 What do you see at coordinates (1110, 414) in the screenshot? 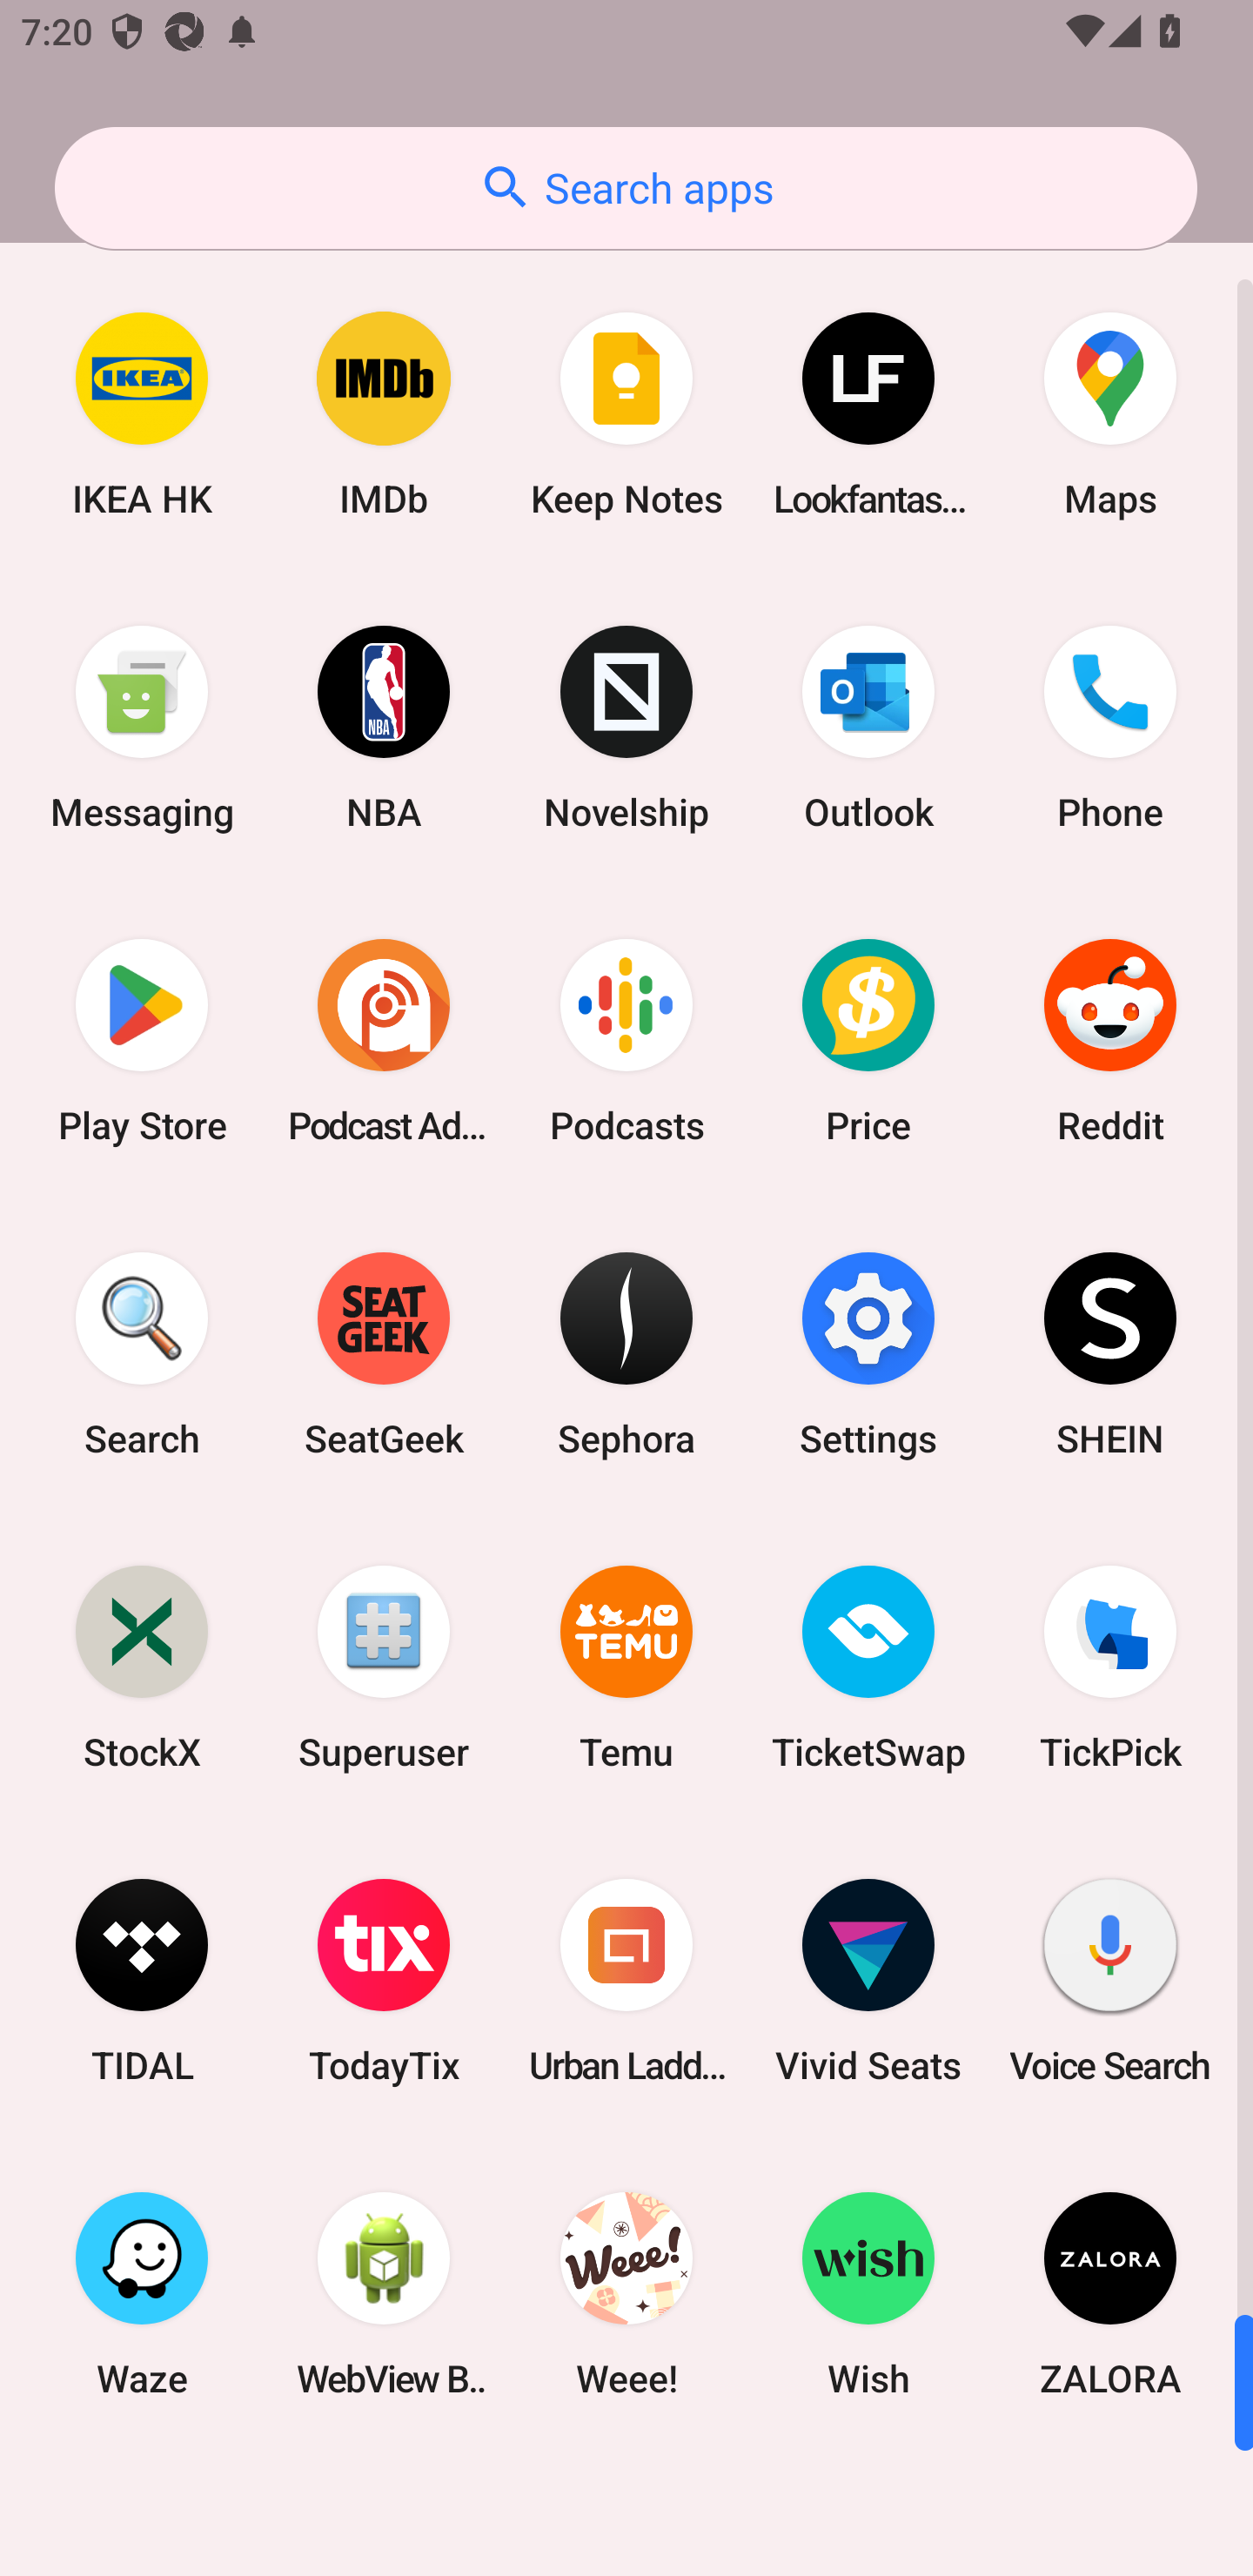
I see `Maps` at bounding box center [1110, 414].